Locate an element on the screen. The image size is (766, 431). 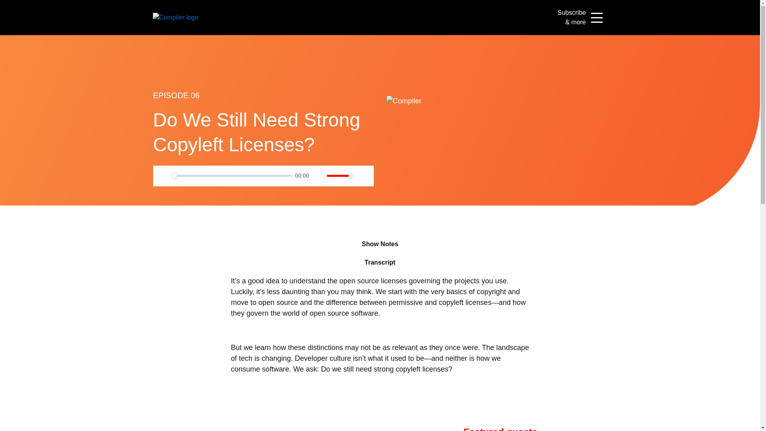
1 is located at coordinates (340, 176).